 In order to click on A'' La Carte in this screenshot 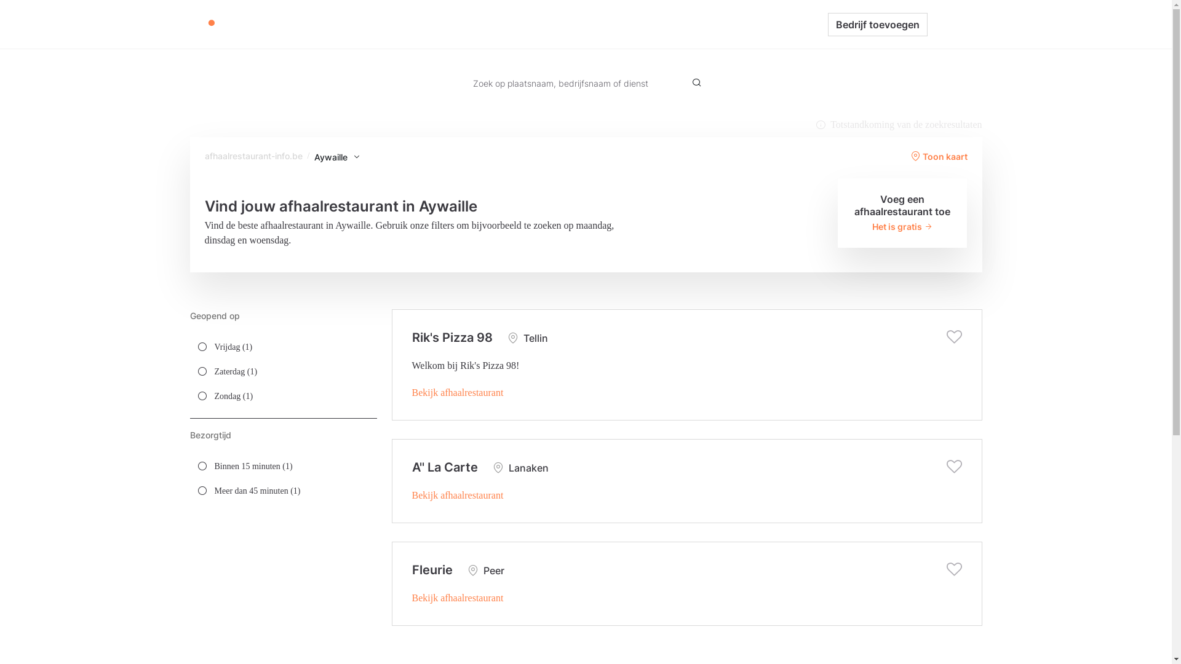, I will do `click(445, 467)`.